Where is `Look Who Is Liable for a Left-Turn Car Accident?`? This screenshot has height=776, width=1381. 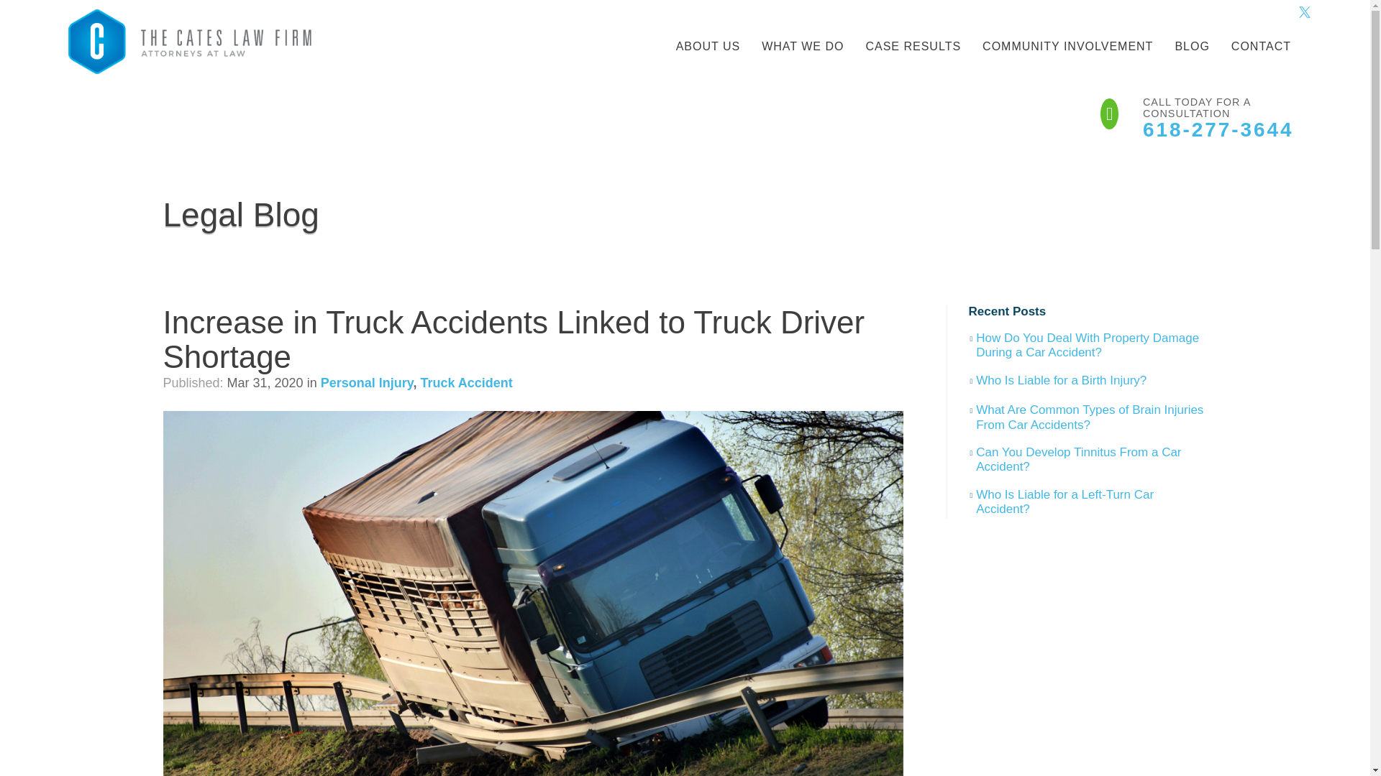 Look Who Is Liable for a Left-Turn Car Accident? is located at coordinates (1088, 503).